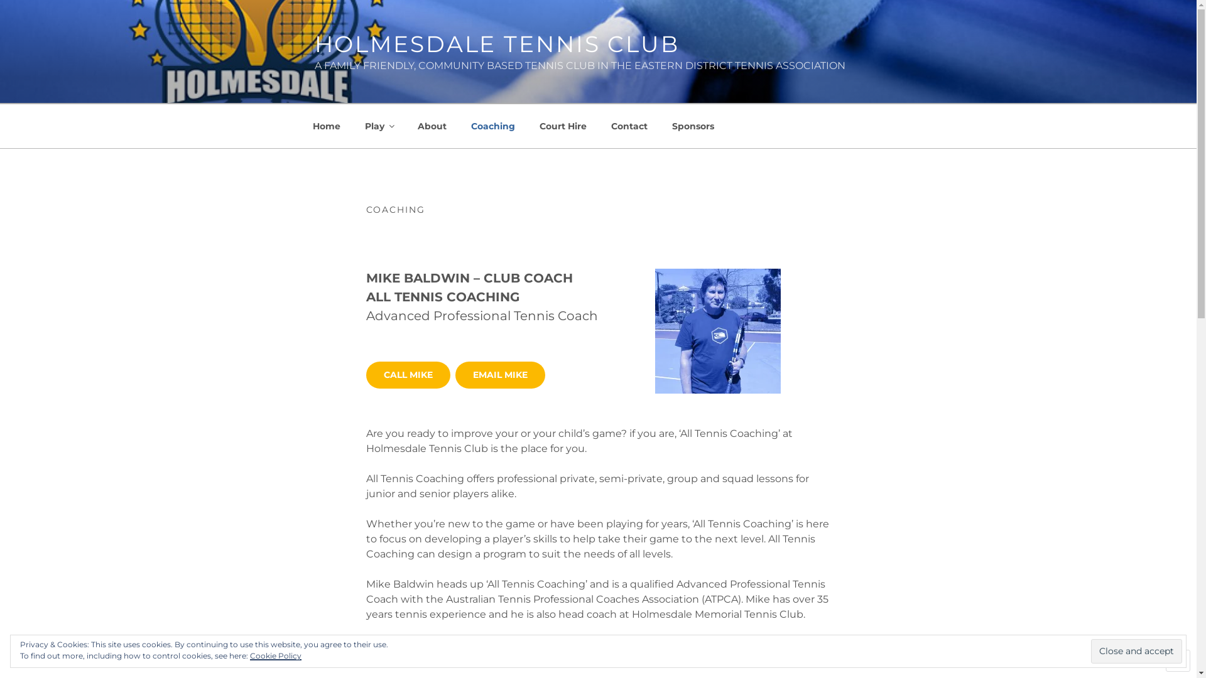  What do you see at coordinates (327, 126) in the screenshot?
I see `Home` at bounding box center [327, 126].